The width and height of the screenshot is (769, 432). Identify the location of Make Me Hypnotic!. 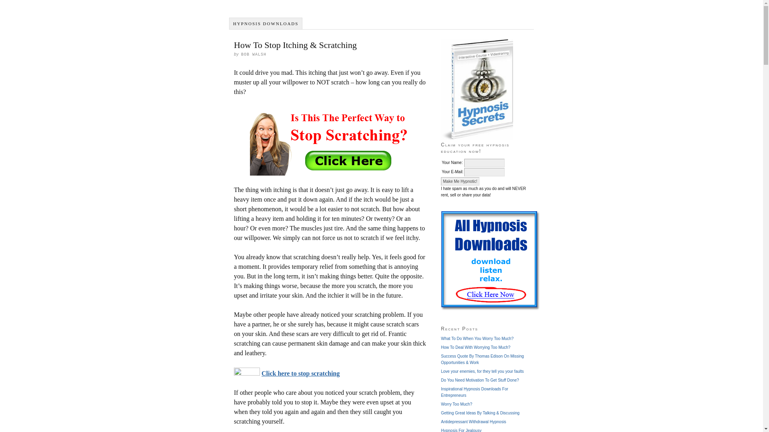
(460, 181).